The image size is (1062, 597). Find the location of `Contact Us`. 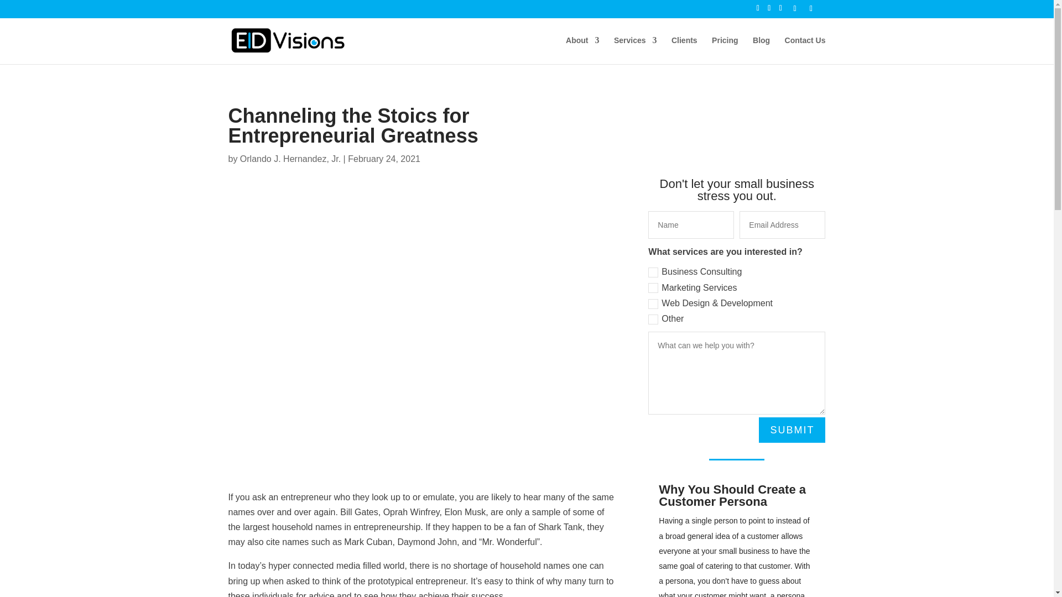

Contact Us is located at coordinates (805, 50).